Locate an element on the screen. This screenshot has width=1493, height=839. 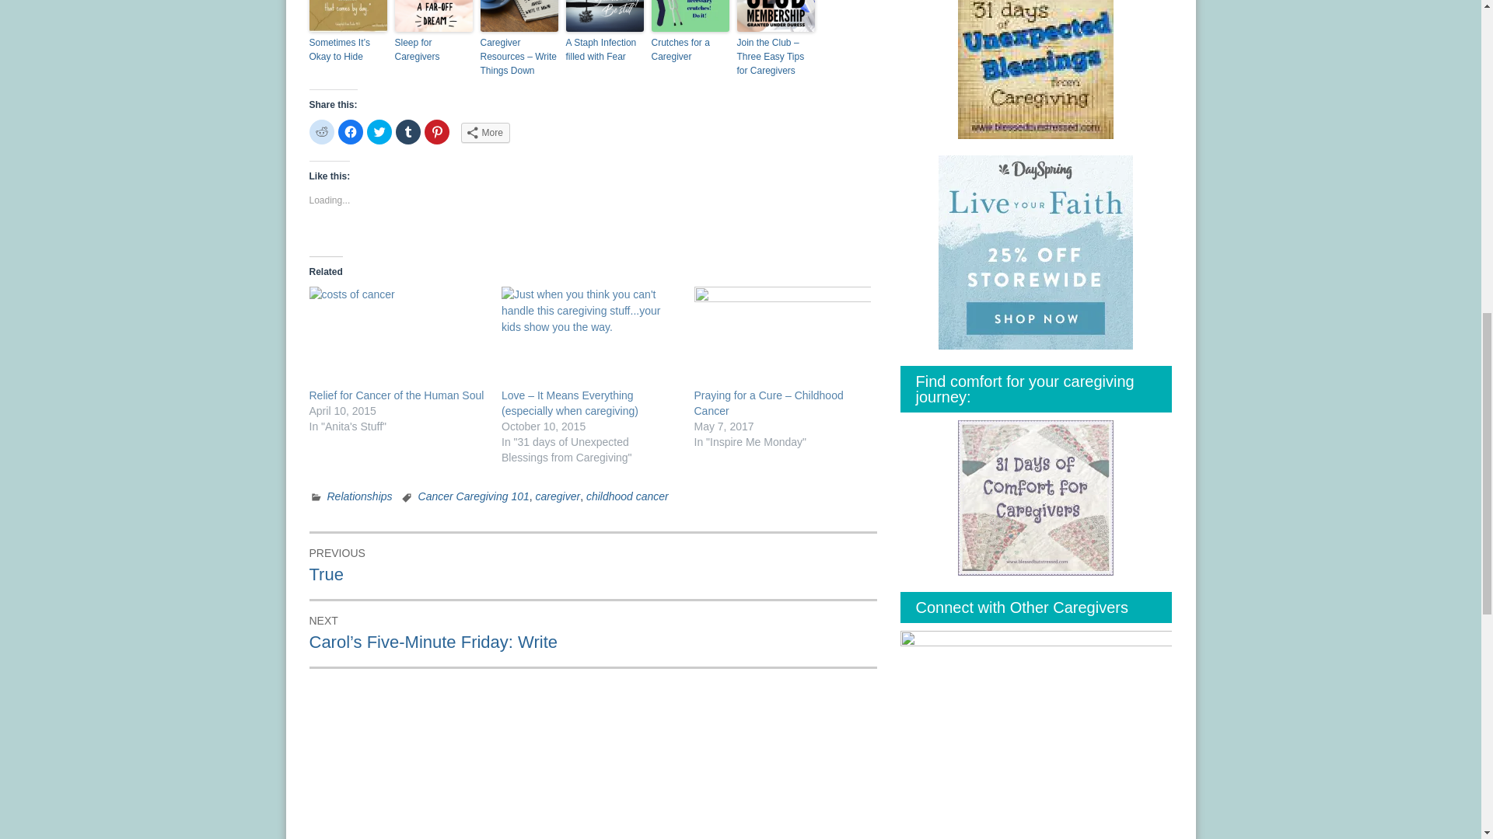
Click to share on Twitter is located at coordinates (379, 132).